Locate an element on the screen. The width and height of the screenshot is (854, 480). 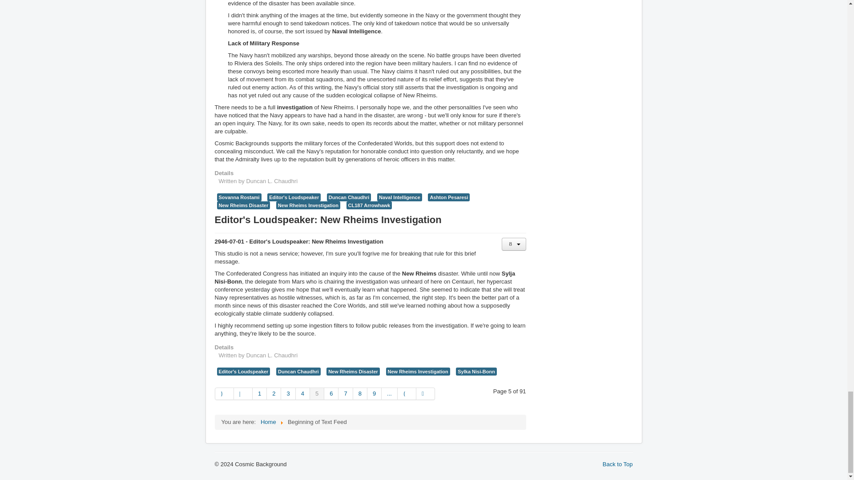
Editor's Loudspeaker is located at coordinates (294, 197).